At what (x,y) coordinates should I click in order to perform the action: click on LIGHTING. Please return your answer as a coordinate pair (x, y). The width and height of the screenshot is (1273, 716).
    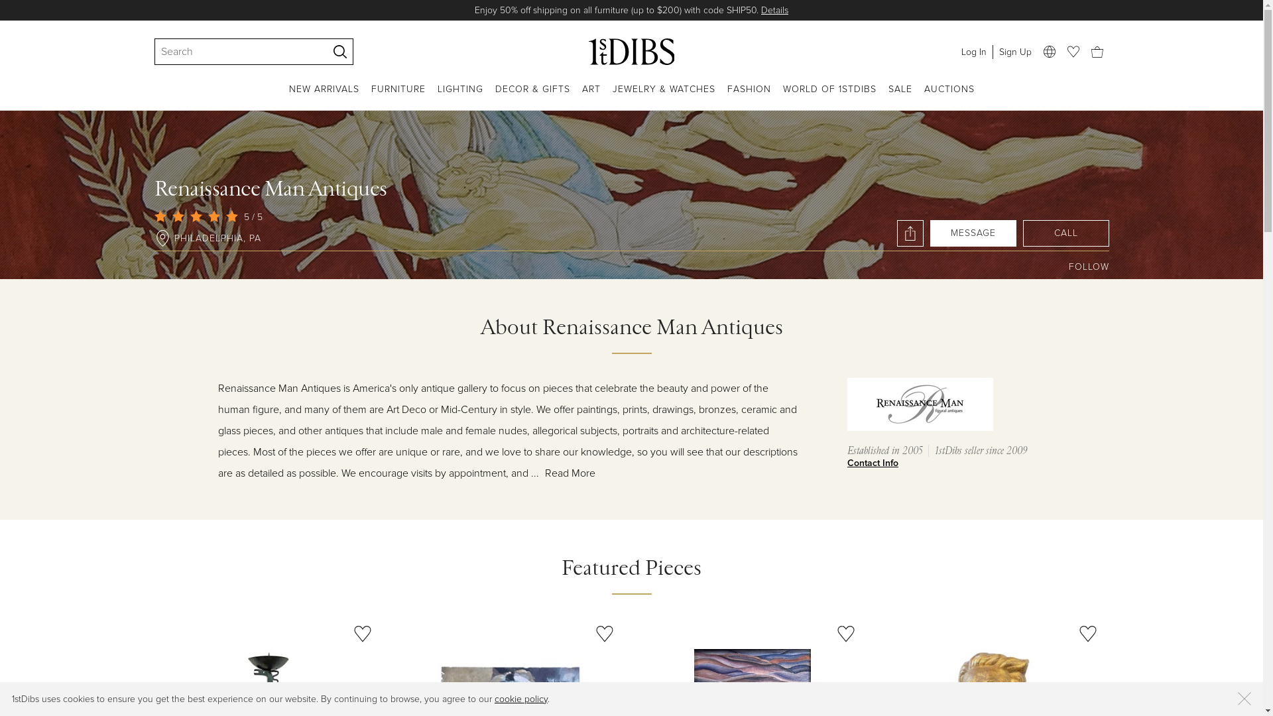
    Looking at the image, I should click on (460, 97).